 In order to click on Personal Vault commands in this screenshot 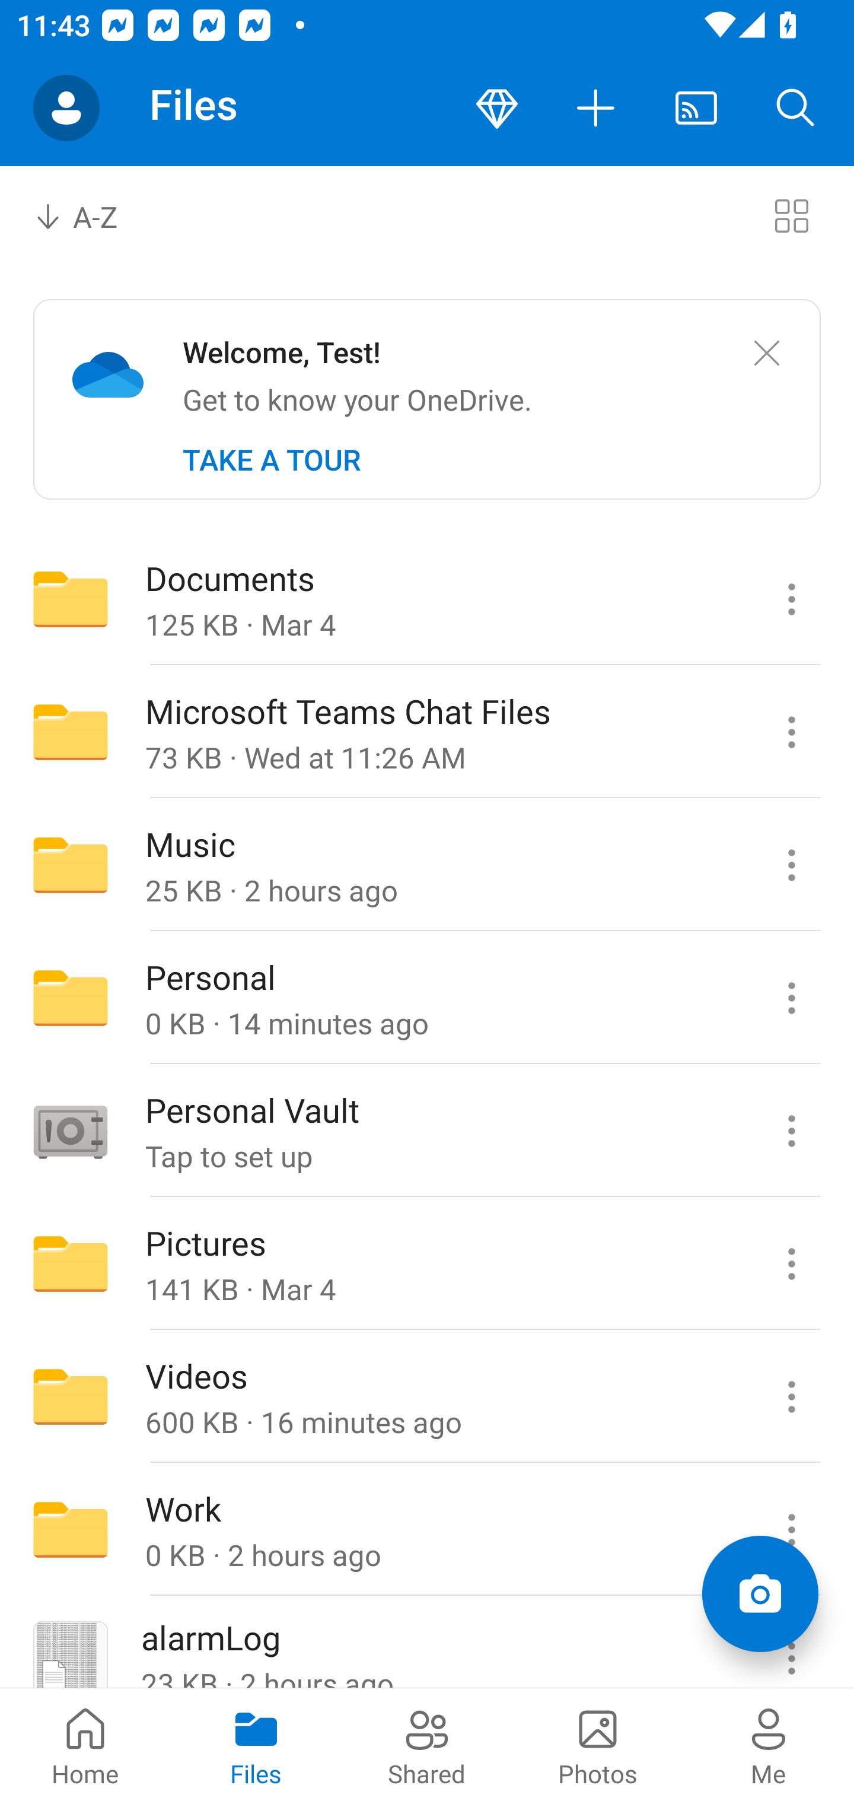, I will do `click(791, 1131)`.